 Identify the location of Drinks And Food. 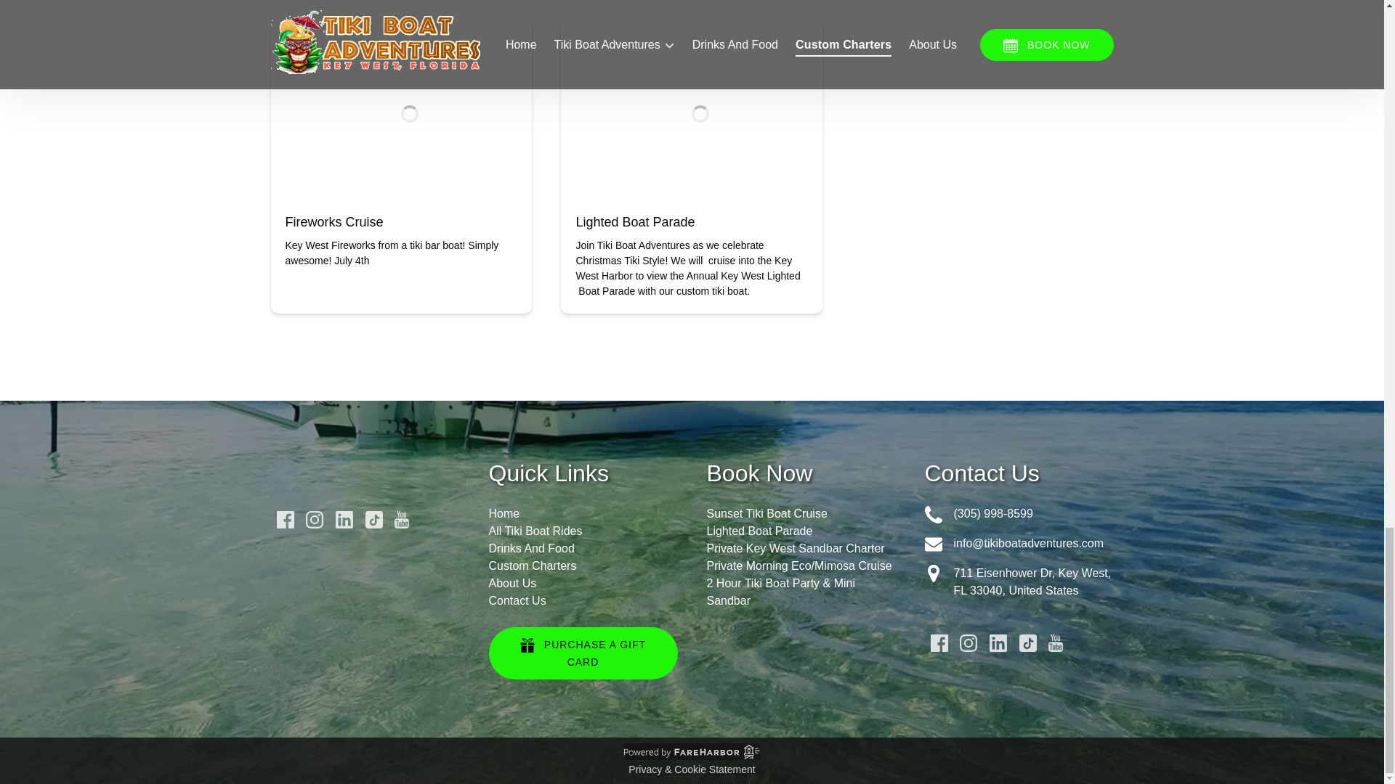
(530, 548).